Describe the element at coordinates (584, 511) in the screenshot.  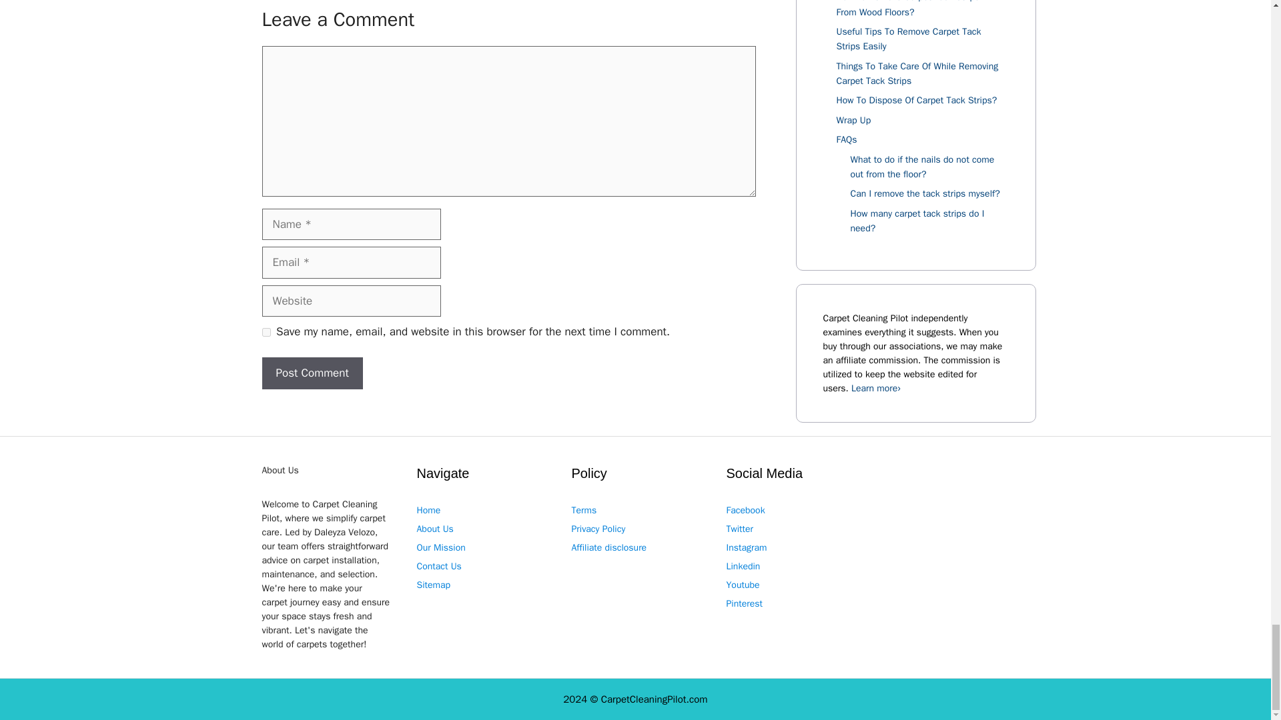
I see `Terms` at that location.